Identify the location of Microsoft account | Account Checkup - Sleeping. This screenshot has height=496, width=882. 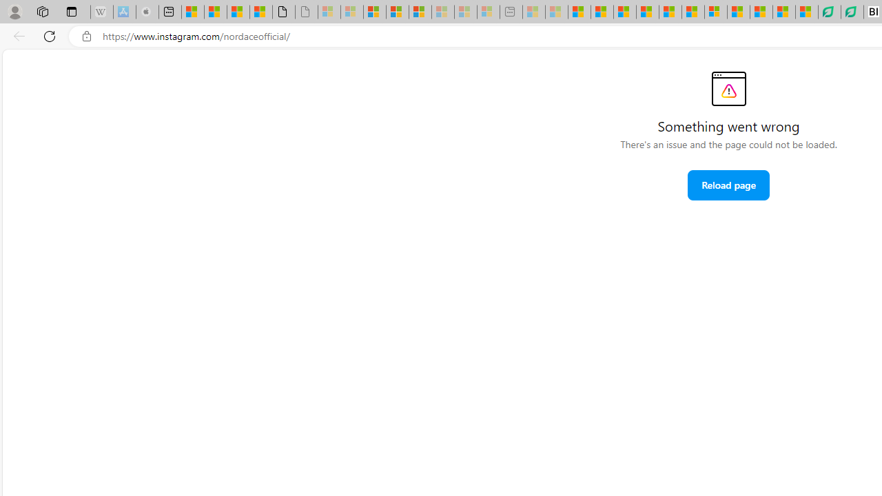
(488, 12).